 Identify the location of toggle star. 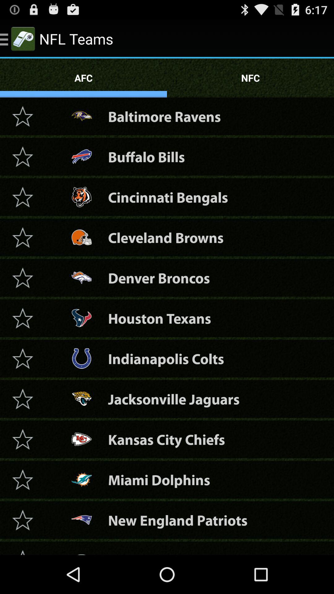
(23, 439).